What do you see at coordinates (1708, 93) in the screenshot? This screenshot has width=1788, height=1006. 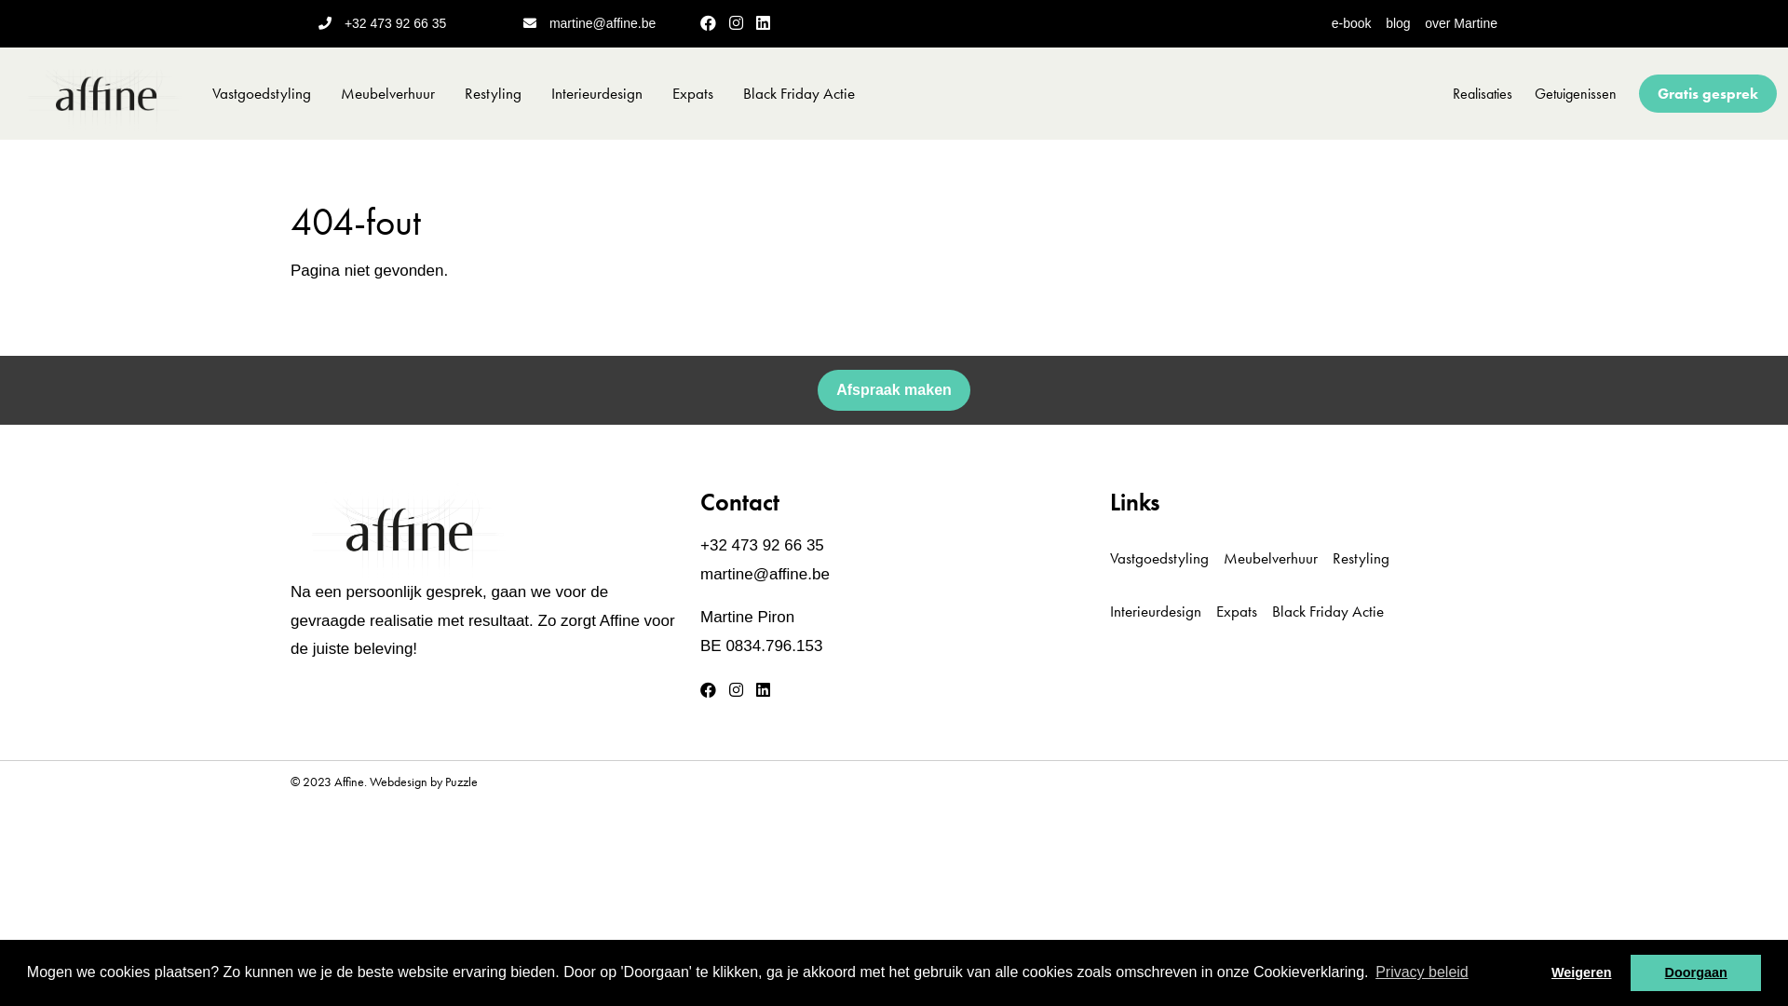 I see `Gratis gesprek` at bounding box center [1708, 93].